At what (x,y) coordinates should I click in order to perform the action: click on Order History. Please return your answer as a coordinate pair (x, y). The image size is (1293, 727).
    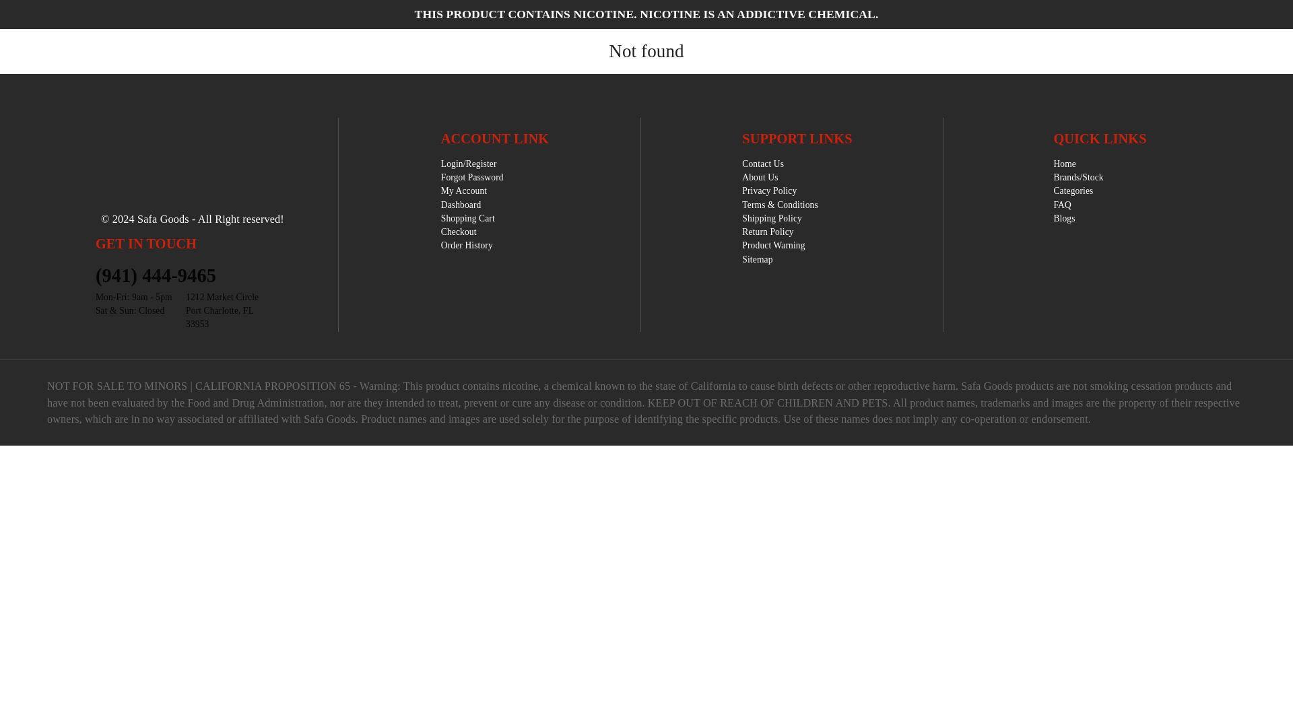
    Looking at the image, I should click on (472, 245).